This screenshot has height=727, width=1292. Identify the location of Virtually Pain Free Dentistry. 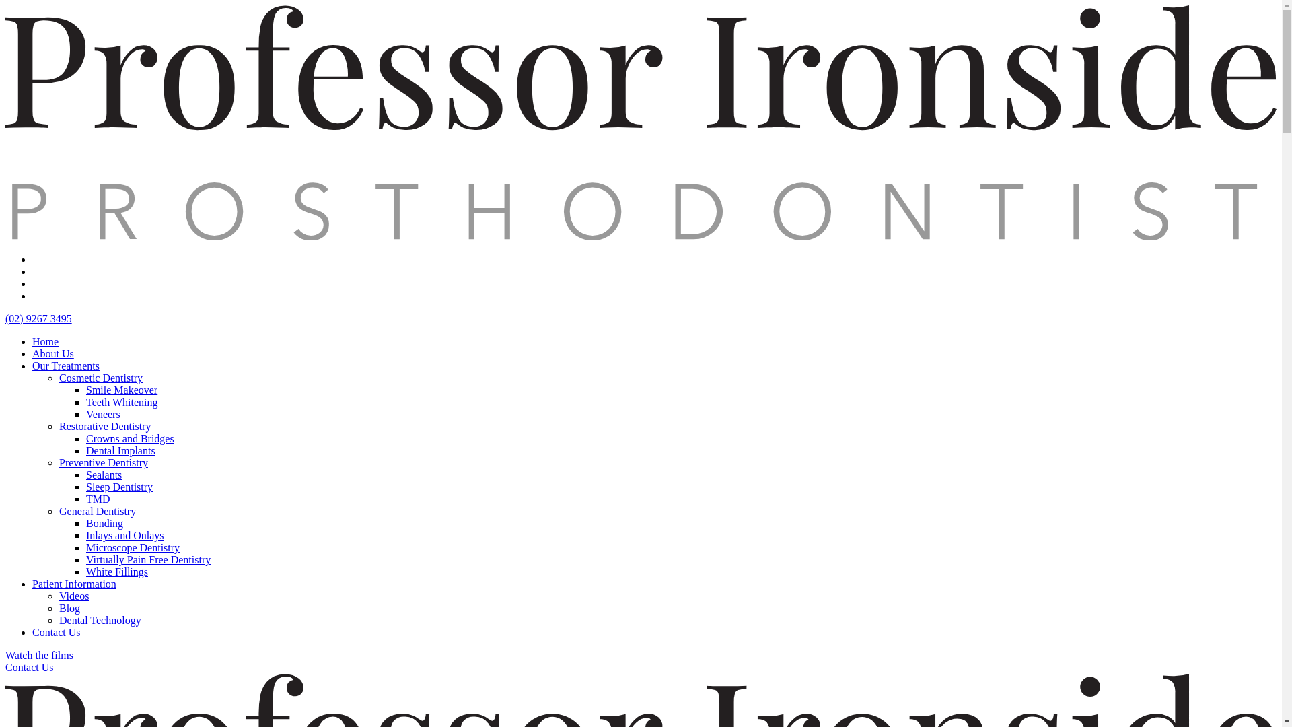
(148, 560).